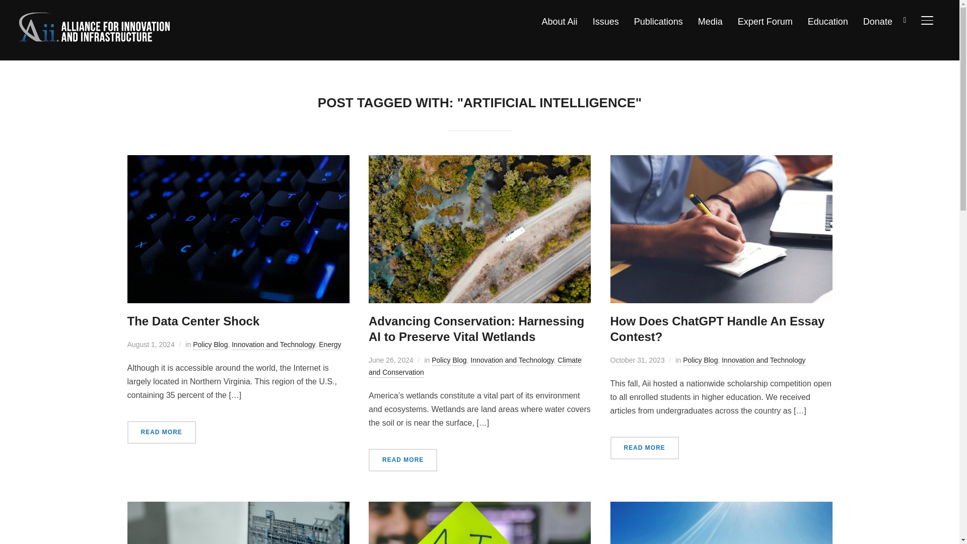 The width and height of the screenshot is (967, 544). I want to click on How Does ChatGPT Handle An Essay Contest?, so click(721, 162).